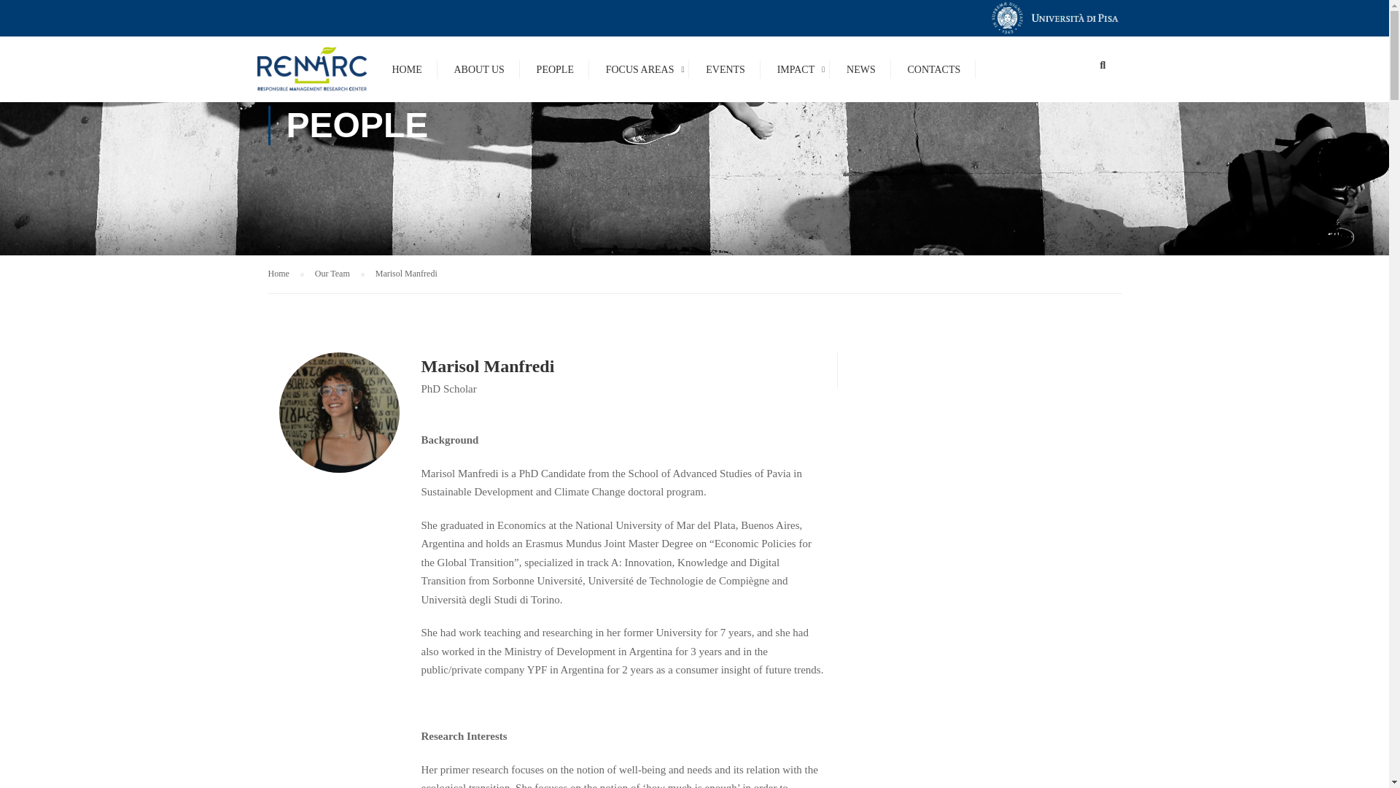 The height and width of the screenshot is (788, 1400). I want to click on Search, so click(1102, 69).